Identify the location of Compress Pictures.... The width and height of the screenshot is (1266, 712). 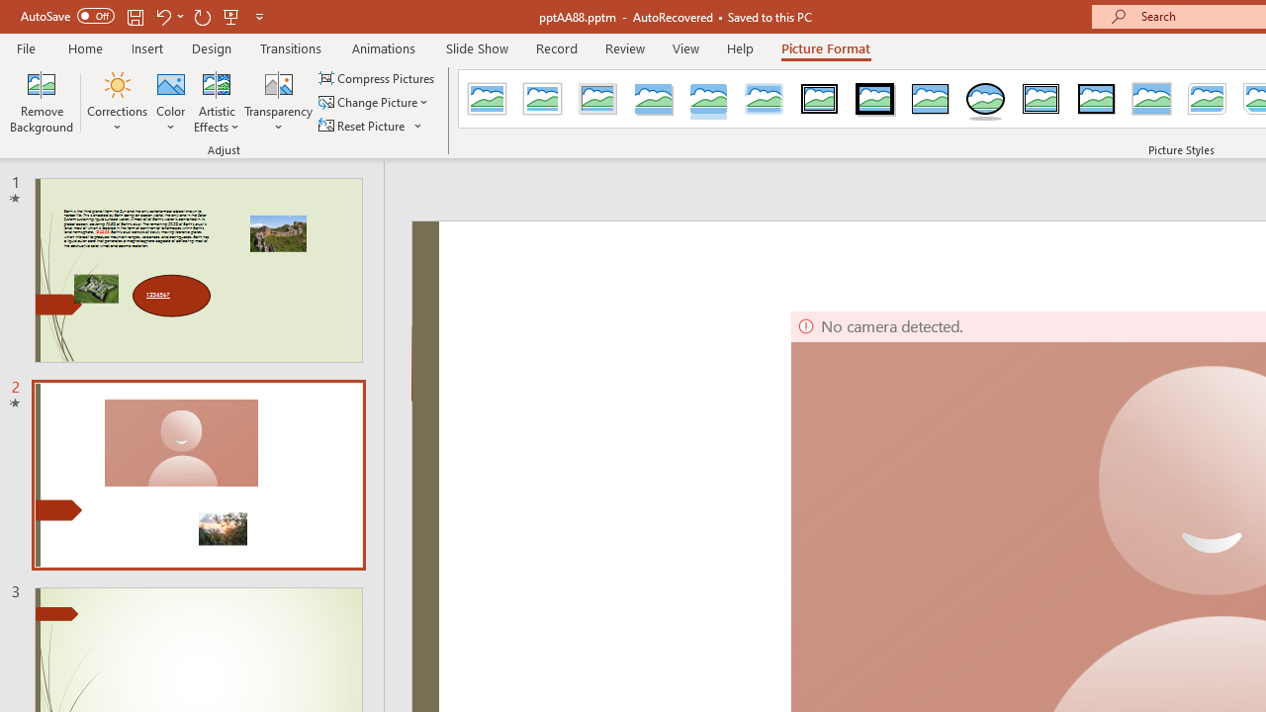
(378, 77).